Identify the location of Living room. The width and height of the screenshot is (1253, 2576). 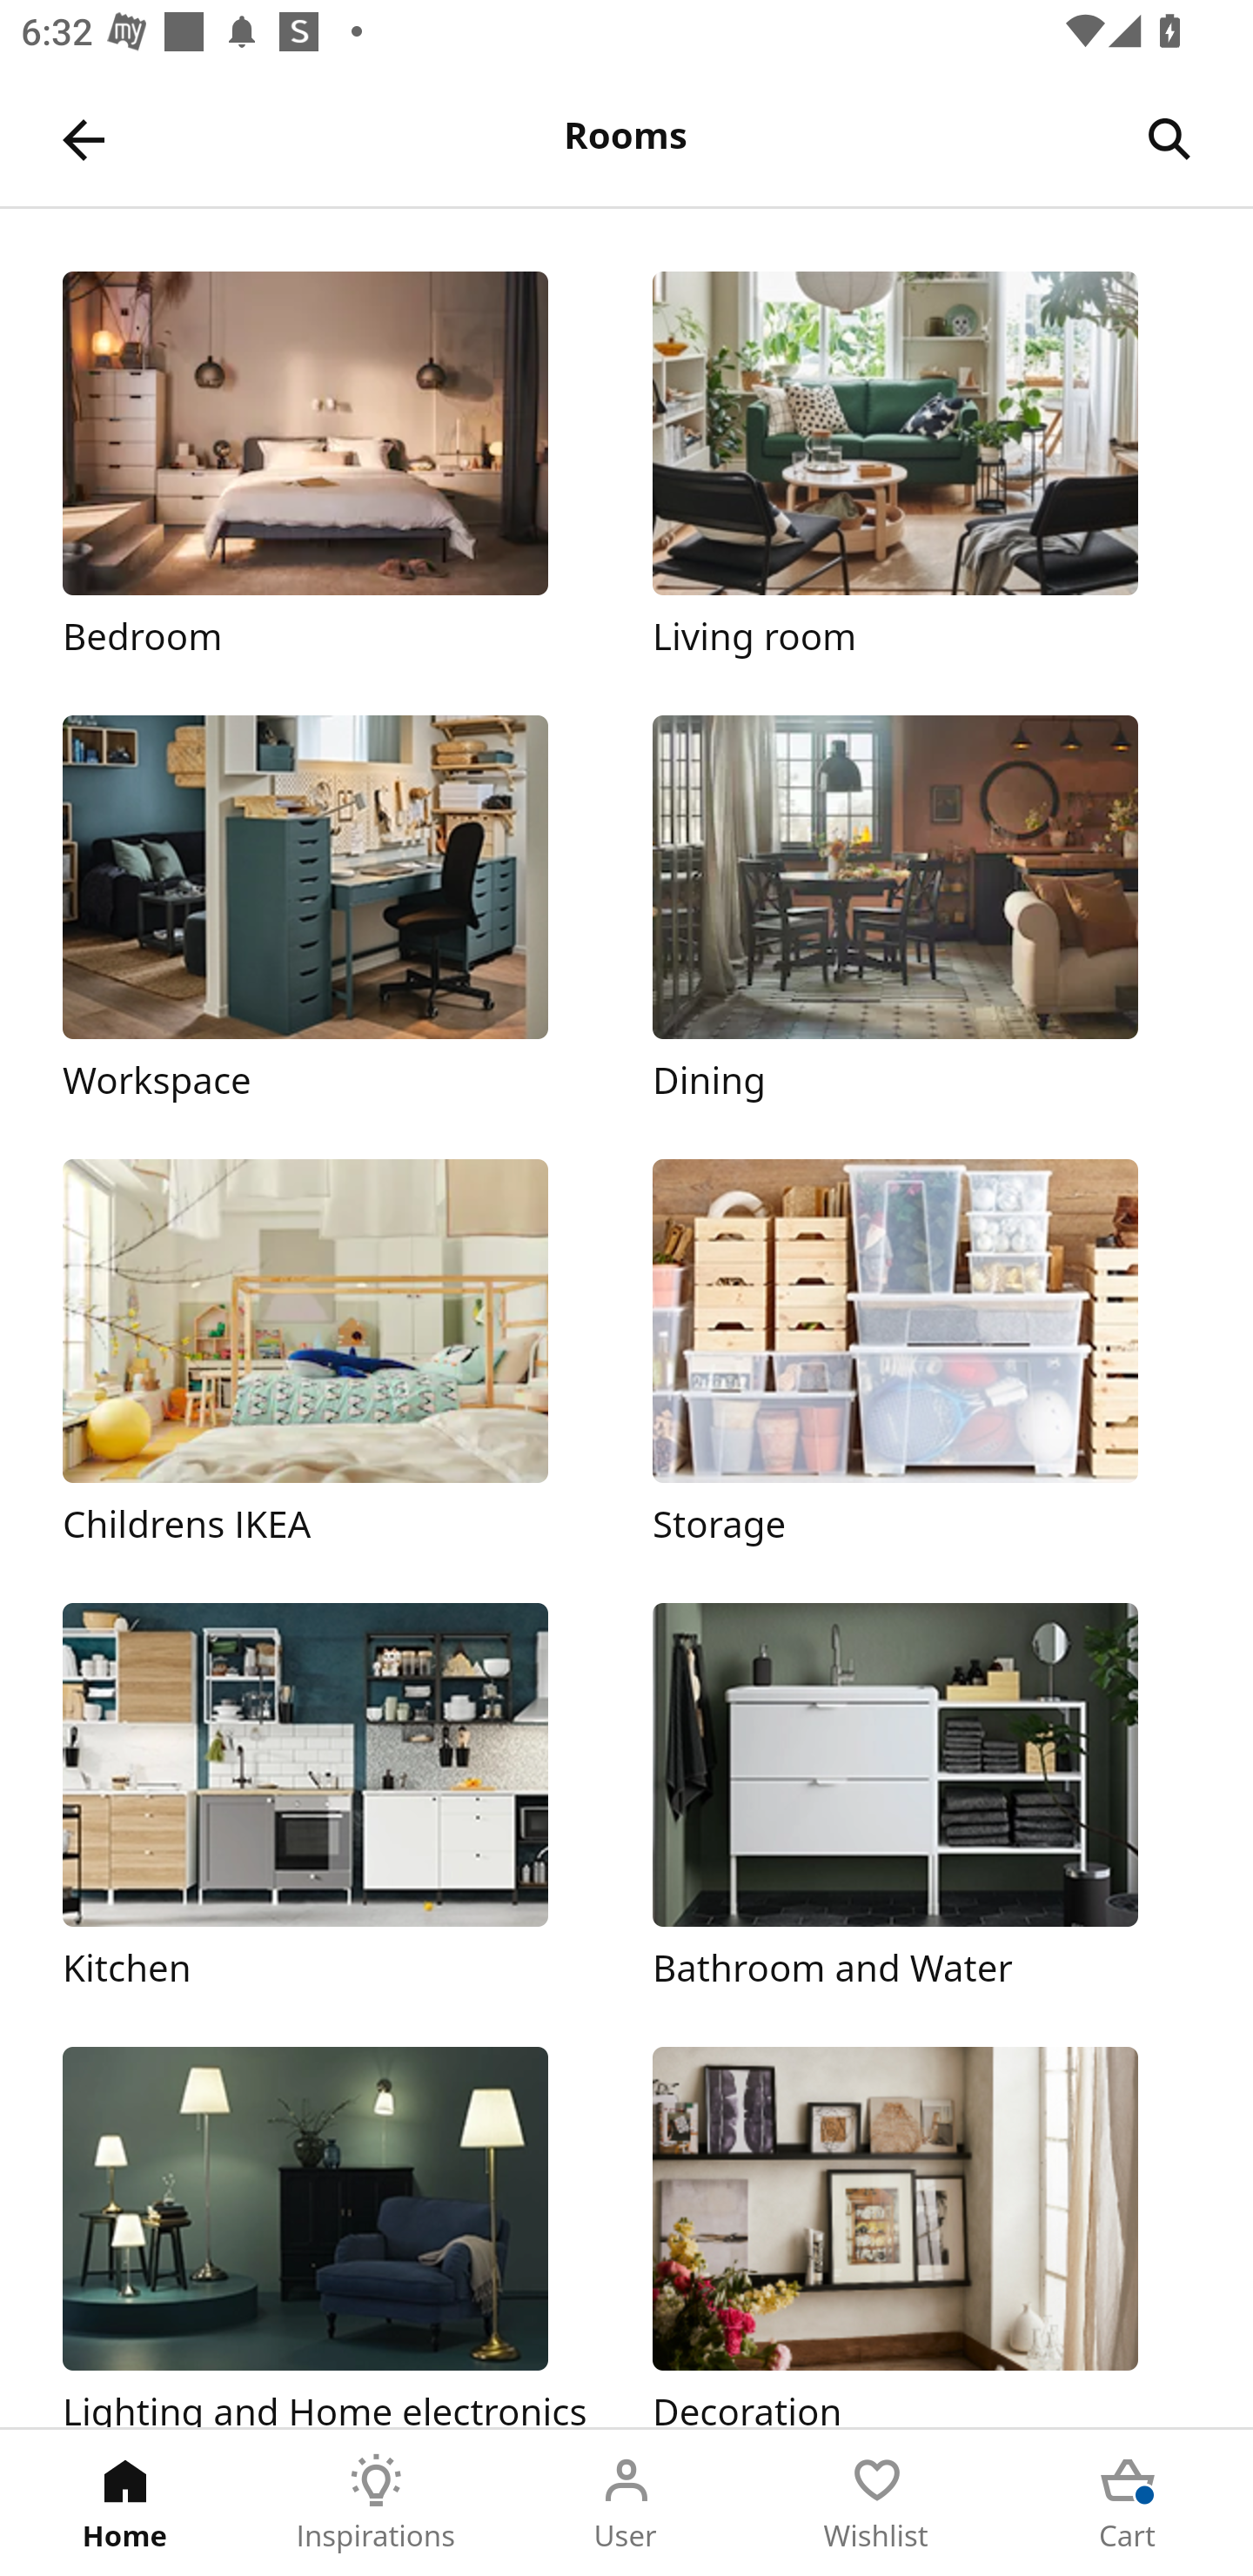
(921, 466).